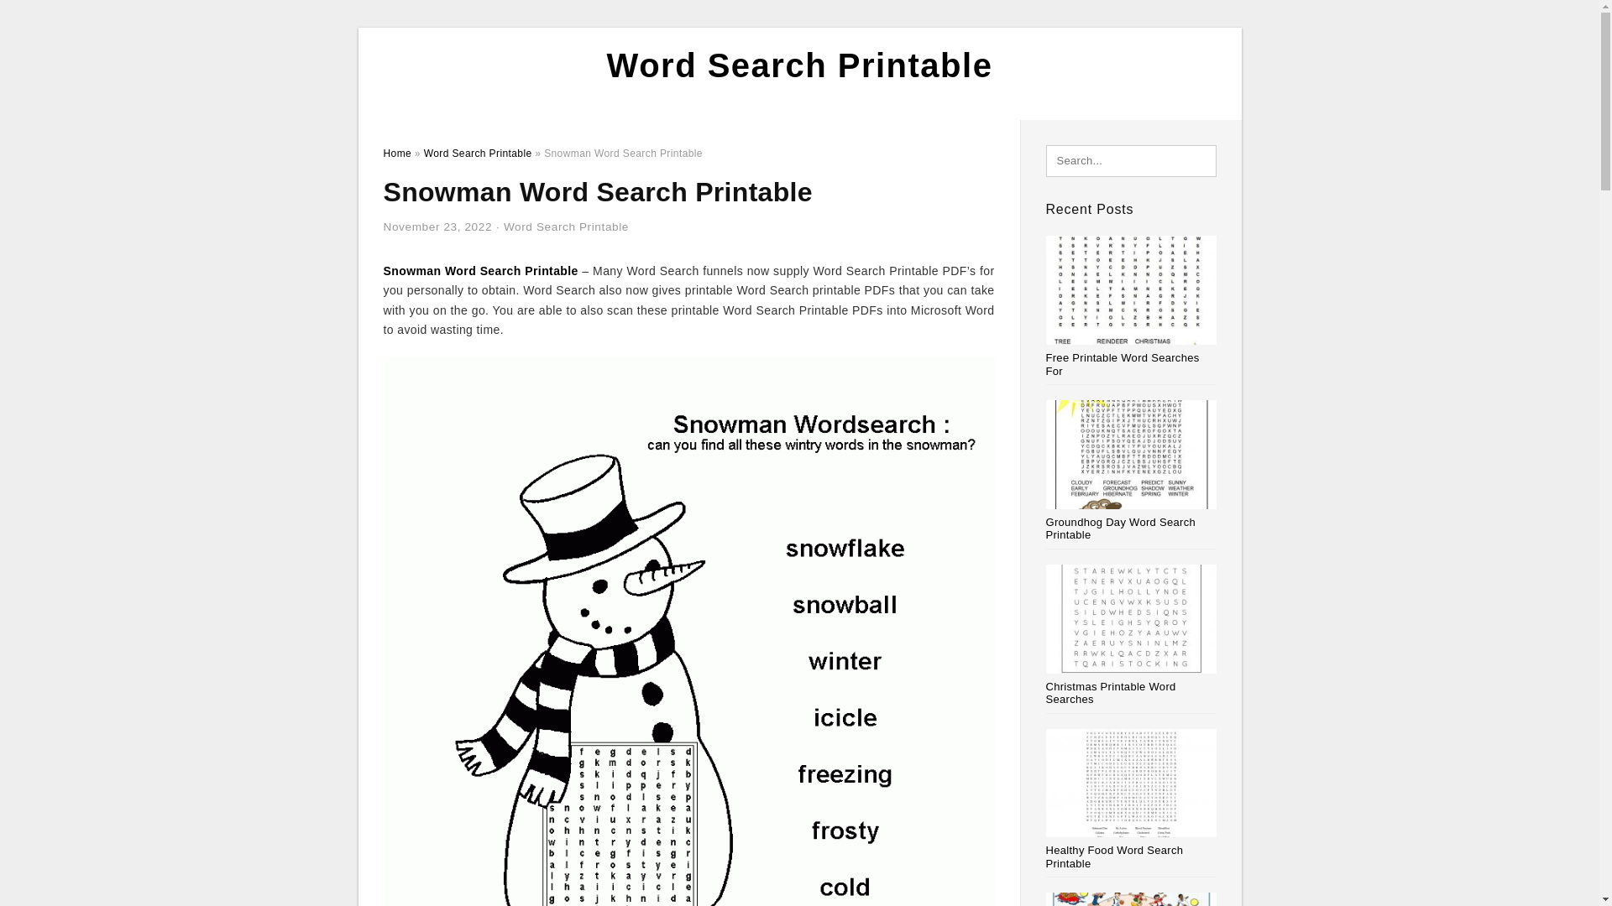 The image size is (1612, 906). I want to click on Free Printable Word Searches For, so click(1123, 364).